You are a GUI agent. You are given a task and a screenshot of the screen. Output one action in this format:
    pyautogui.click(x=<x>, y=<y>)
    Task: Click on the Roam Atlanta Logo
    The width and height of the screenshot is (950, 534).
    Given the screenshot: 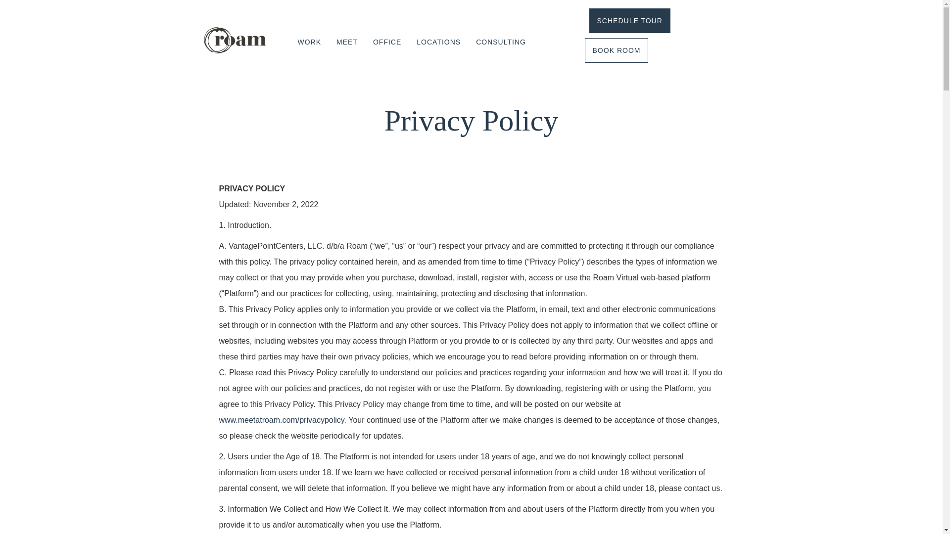 What is the action you would take?
    pyautogui.click(x=235, y=41)
    